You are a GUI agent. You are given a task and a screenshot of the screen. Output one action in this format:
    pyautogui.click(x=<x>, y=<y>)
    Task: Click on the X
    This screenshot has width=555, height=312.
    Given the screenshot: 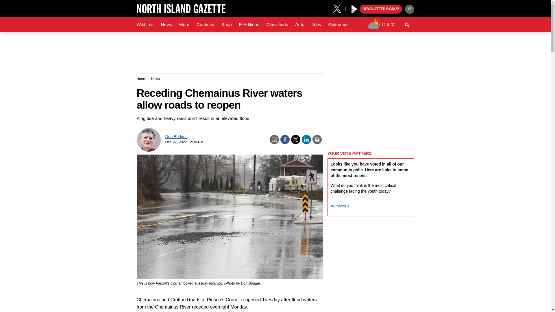 What is the action you would take?
    pyautogui.click(x=339, y=8)
    